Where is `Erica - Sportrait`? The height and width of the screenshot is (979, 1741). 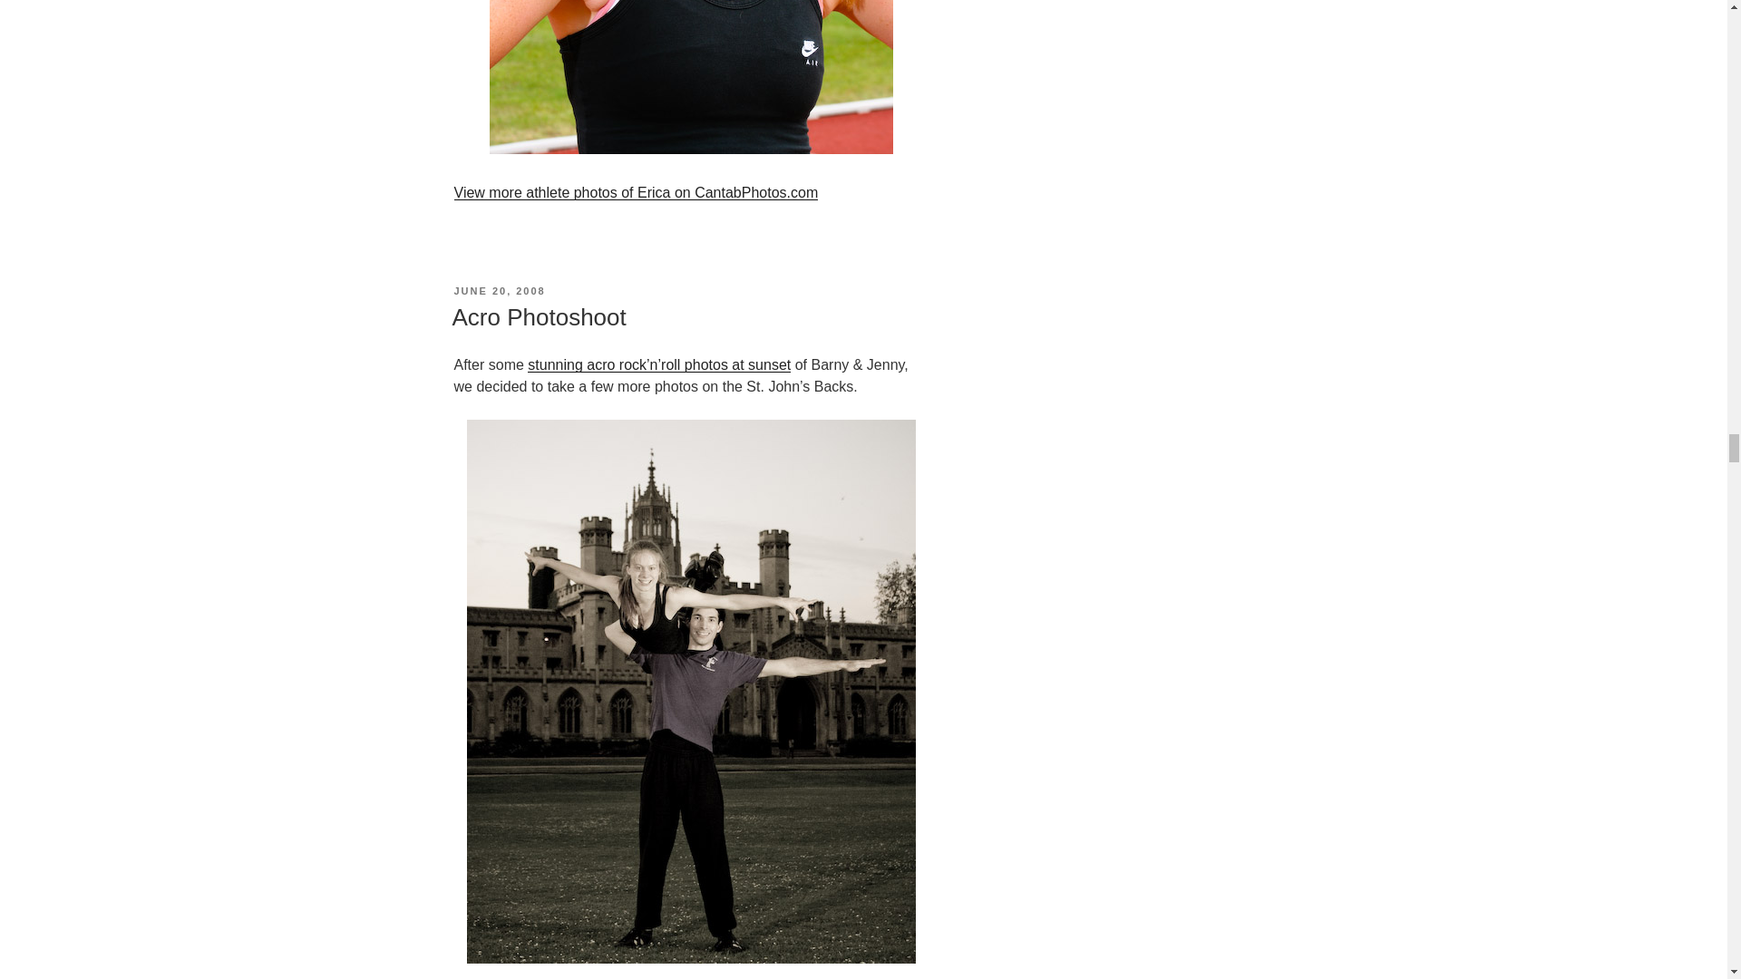
Erica - Sportrait is located at coordinates (691, 76).